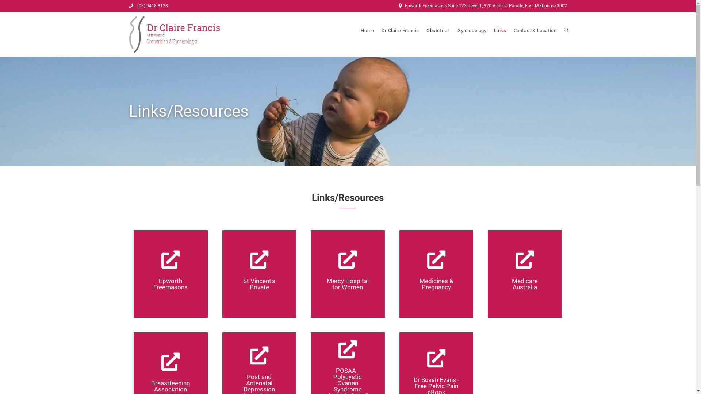  I want to click on Links, so click(500, 31).